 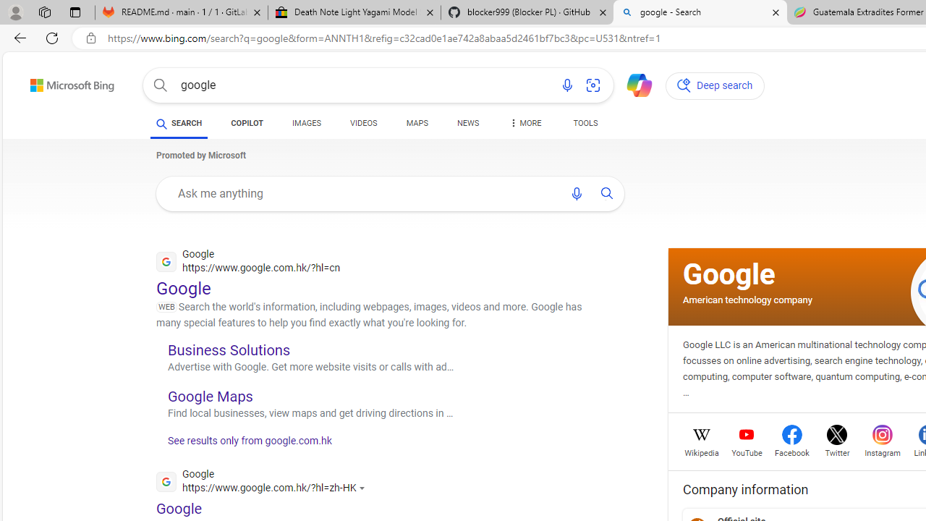 I want to click on Search using an image, so click(x=593, y=85).